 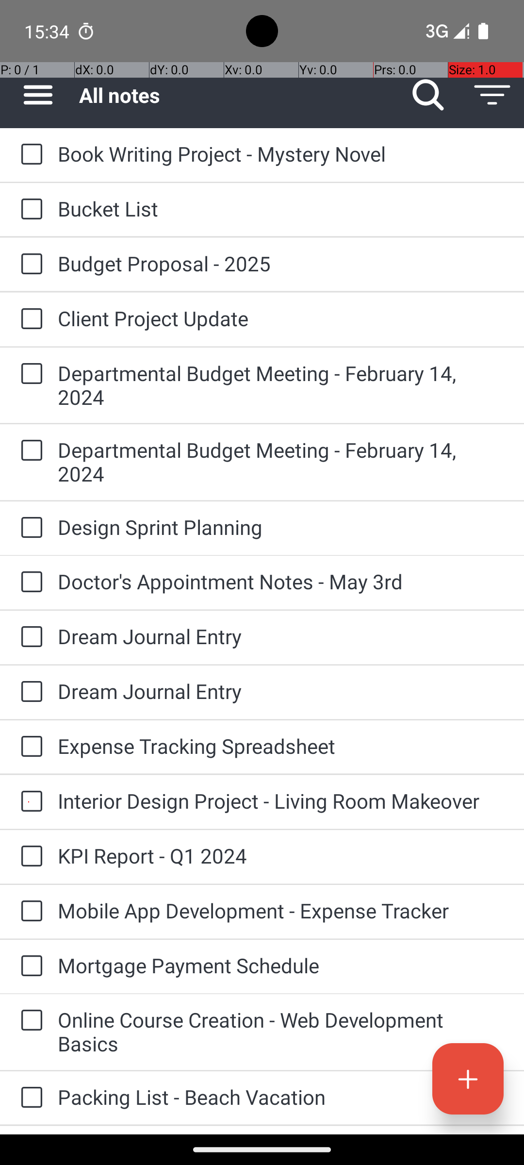 I want to click on to-do: Interior Design Project - Living Room Makeover, so click(x=29, y=802).